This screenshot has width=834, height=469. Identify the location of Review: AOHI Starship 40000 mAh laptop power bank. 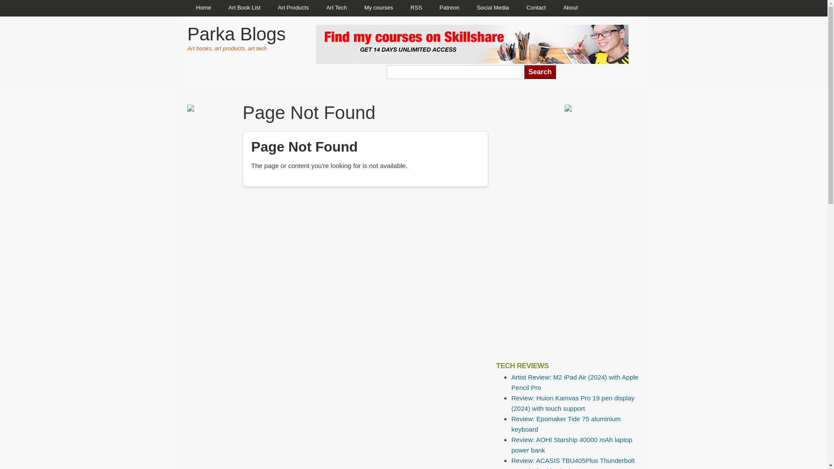
(572, 445).